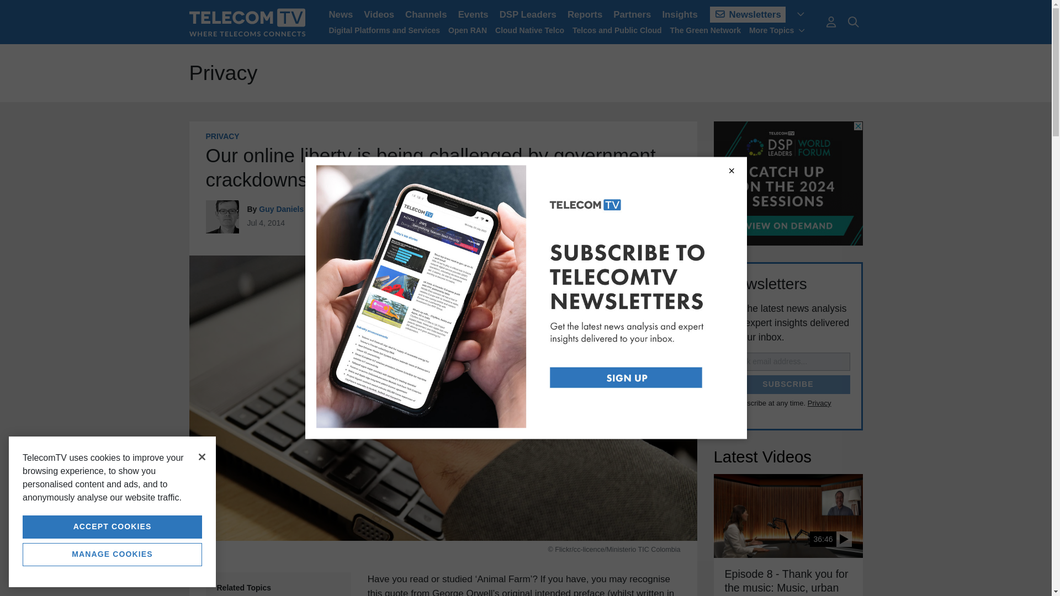 The height and width of the screenshot is (596, 1060). Describe the element at coordinates (632, 14) in the screenshot. I see `Partners` at that location.